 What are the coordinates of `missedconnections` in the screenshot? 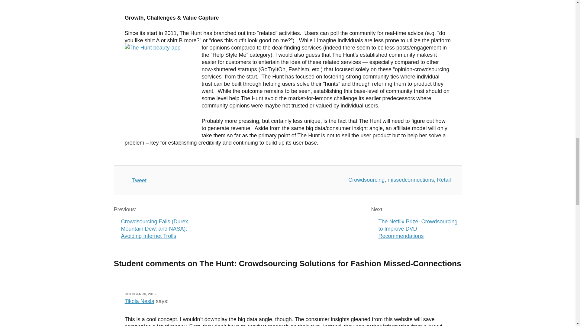 It's located at (411, 180).